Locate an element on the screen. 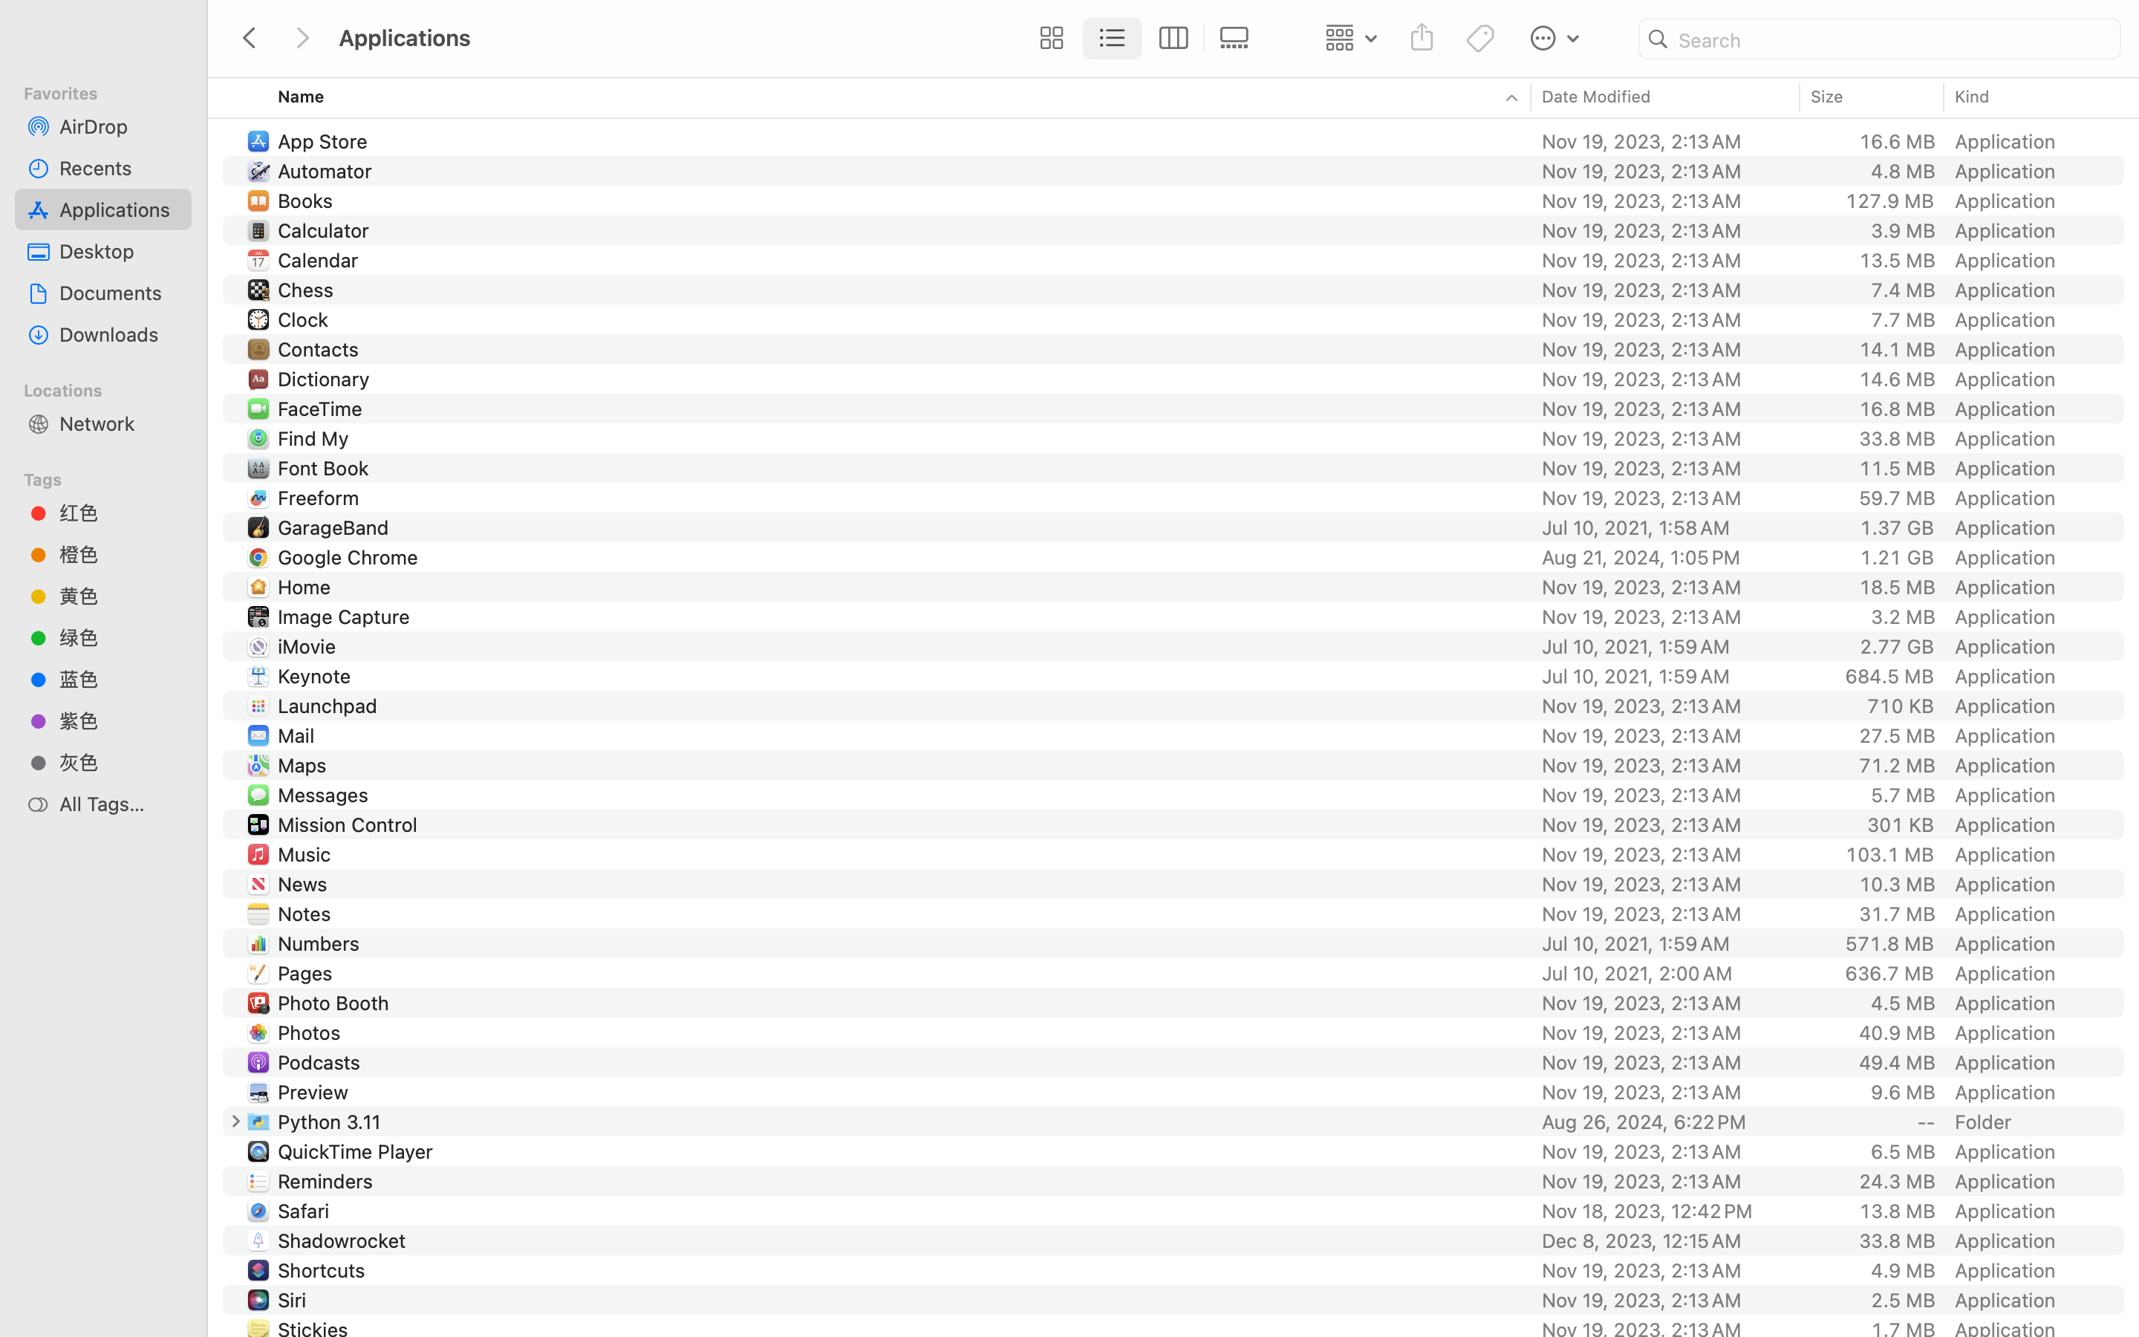 This screenshot has width=2139, height=1337. 6.5 MB is located at coordinates (1903, 1151).